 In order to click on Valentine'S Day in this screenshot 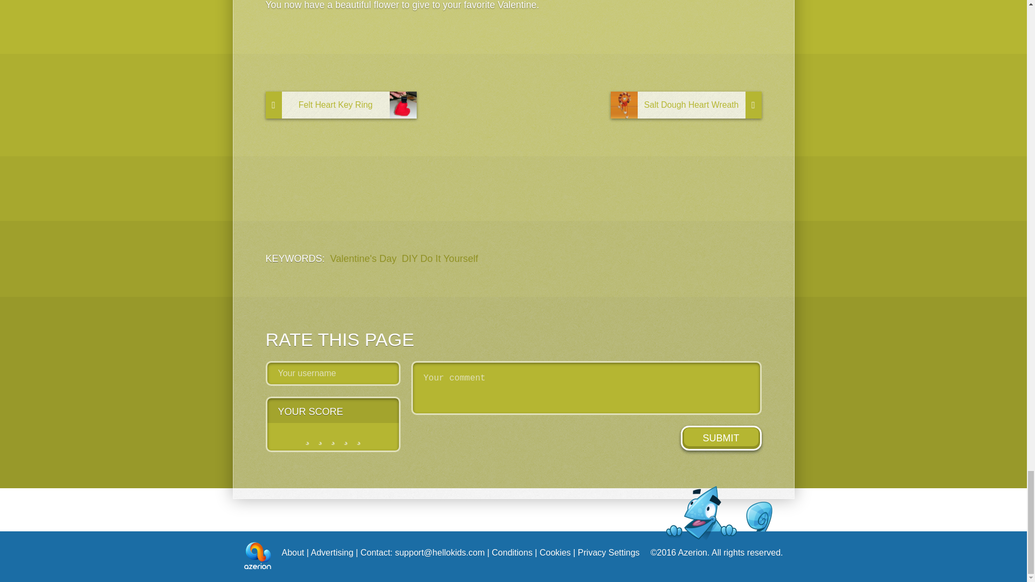, I will do `click(363, 259)`.